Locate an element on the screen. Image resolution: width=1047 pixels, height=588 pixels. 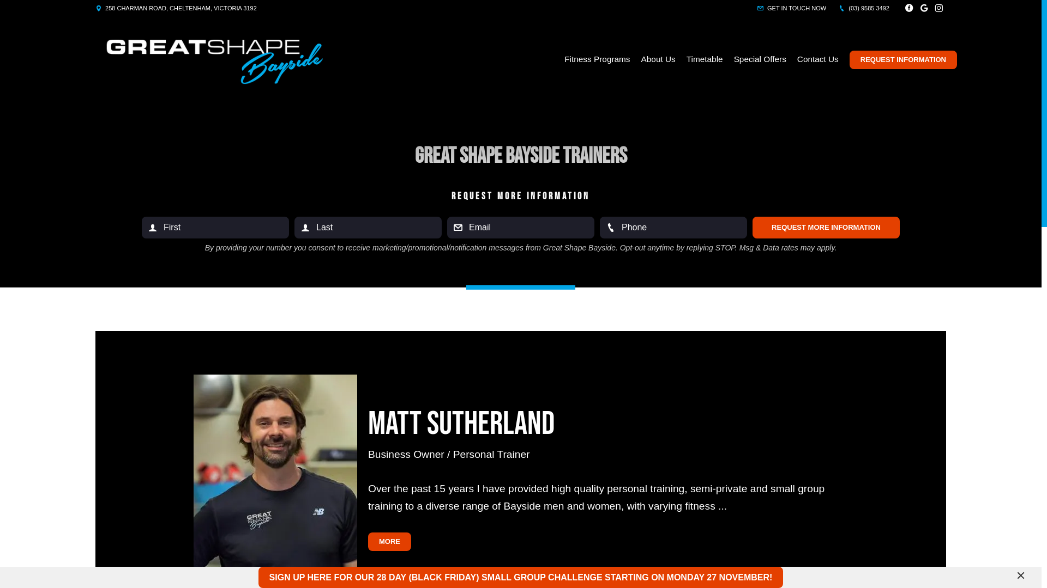
Required is located at coordinates (521, 228).